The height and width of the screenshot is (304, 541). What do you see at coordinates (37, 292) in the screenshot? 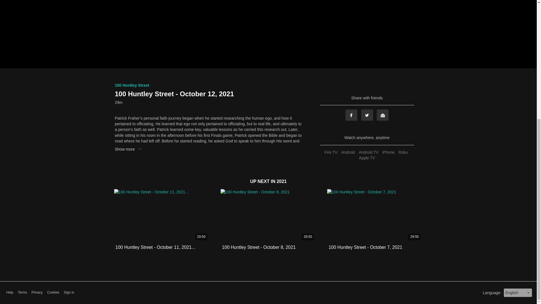
I see `Privacy` at bounding box center [37, 292].